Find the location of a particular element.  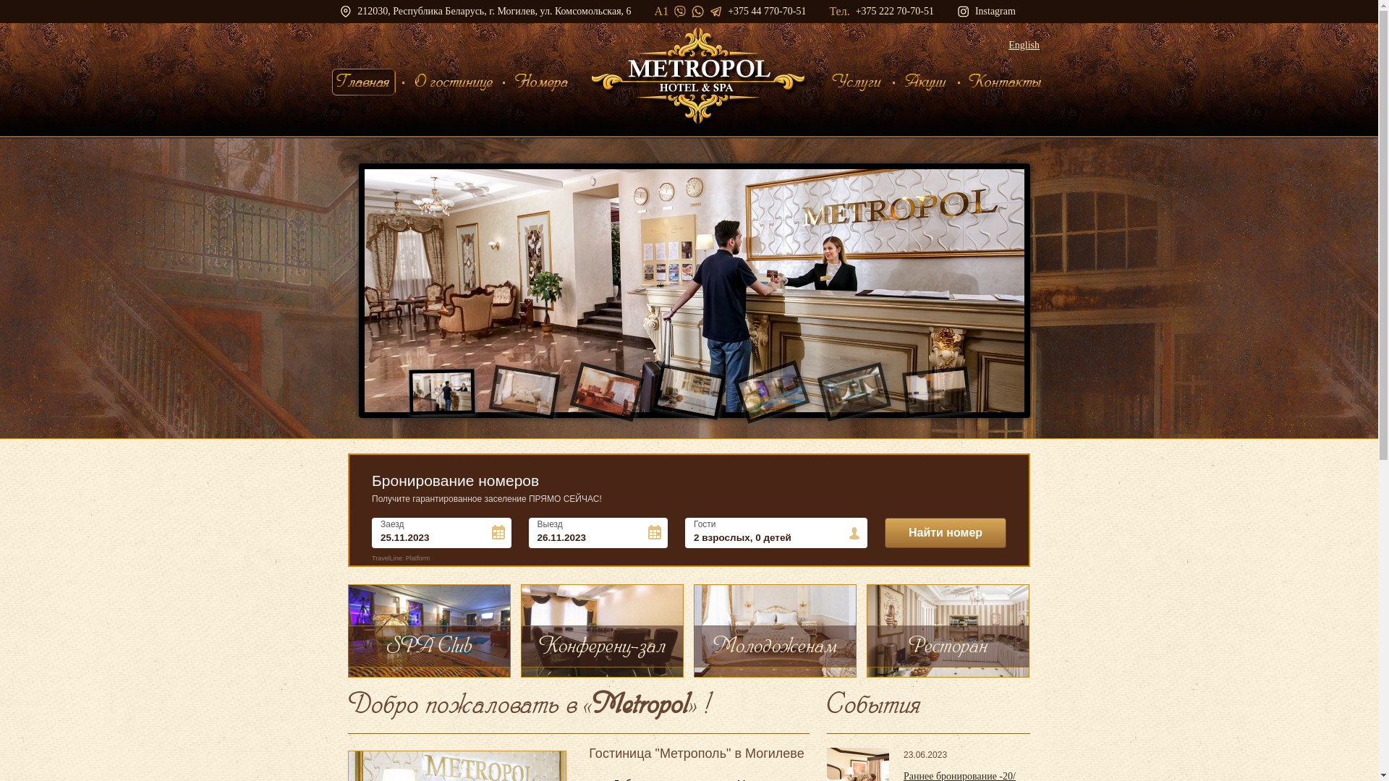

+375 222 70-70-51 is located at coordinates (895, 12).